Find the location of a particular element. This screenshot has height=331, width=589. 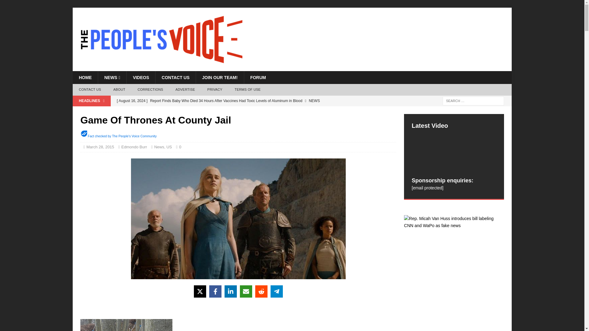

CORRECTIONS is located at coordinates (150, 90).